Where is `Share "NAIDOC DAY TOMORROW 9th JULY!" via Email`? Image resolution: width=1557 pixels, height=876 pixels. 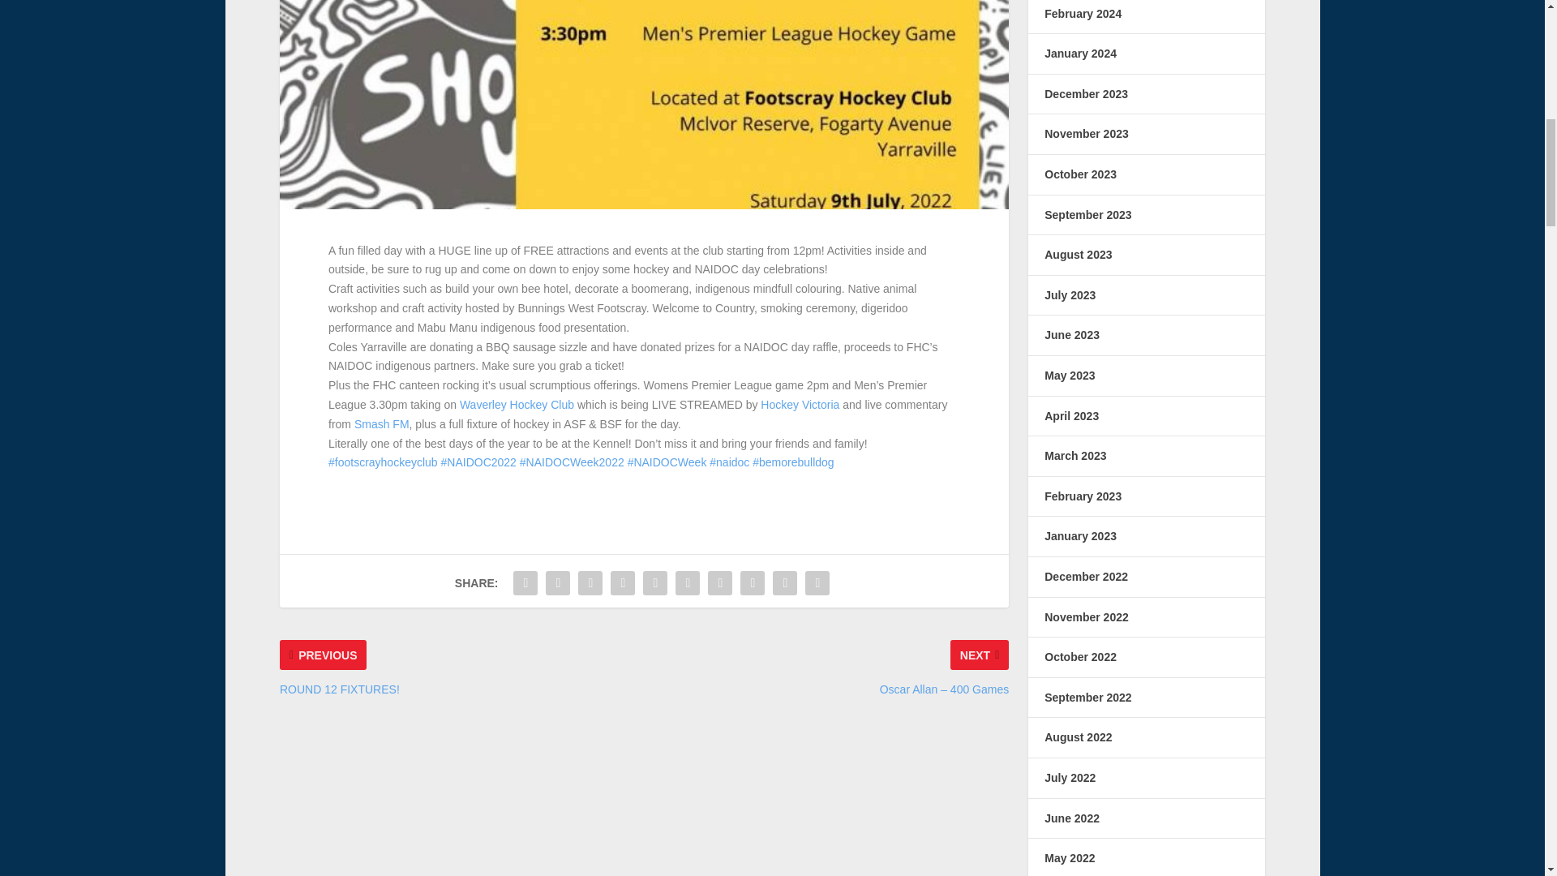 Share "NAIDOC DAY TOMORROW 9th JULY!" via Email is located at coordinates (785, 582).